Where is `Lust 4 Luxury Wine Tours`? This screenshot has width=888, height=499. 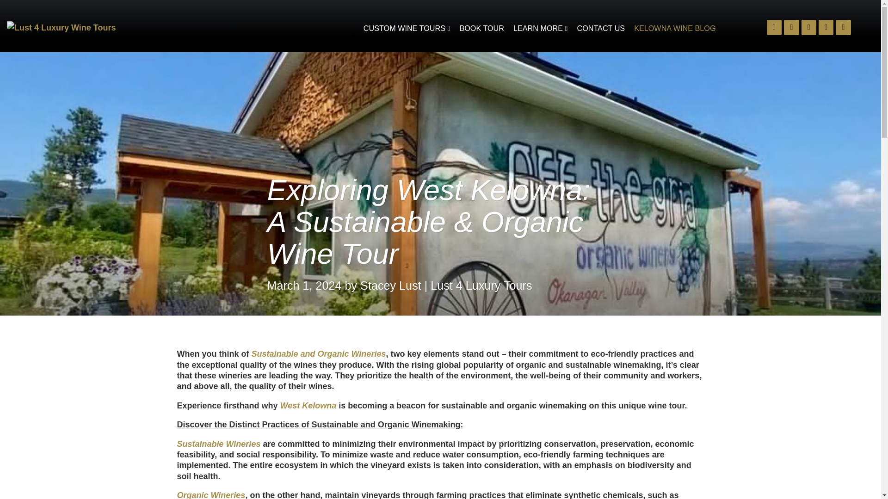 Lust 4 Luxury Wine Tours is located at coordinates (110, 28).